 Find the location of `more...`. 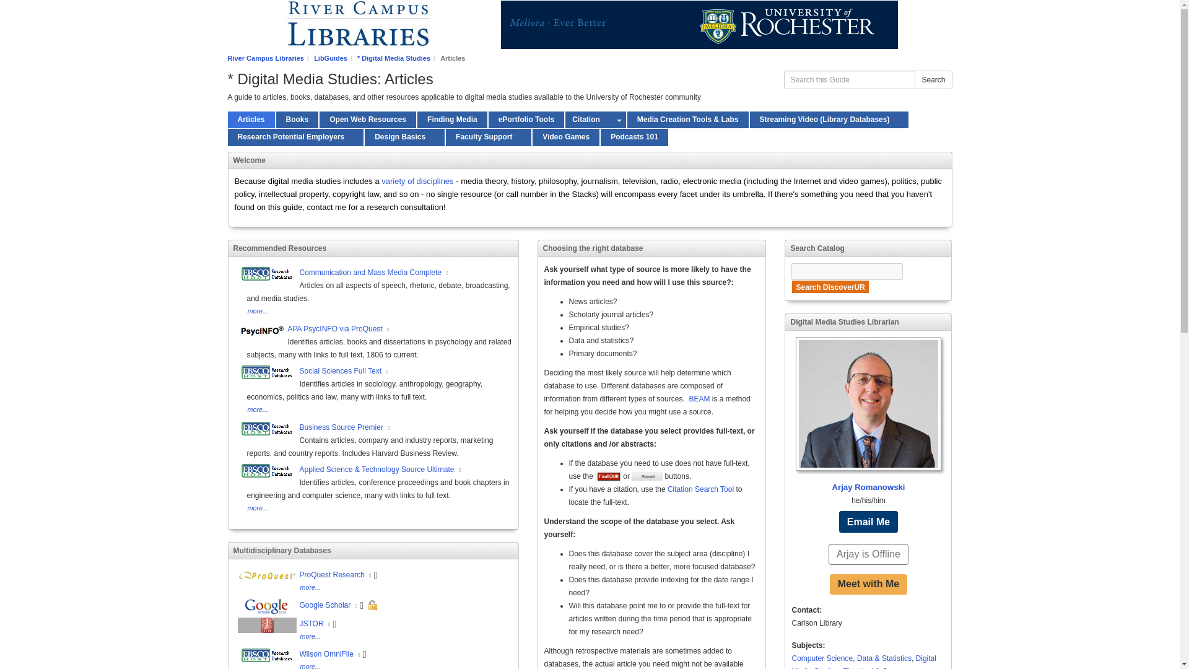

more... is located at coordinates (351, 138).